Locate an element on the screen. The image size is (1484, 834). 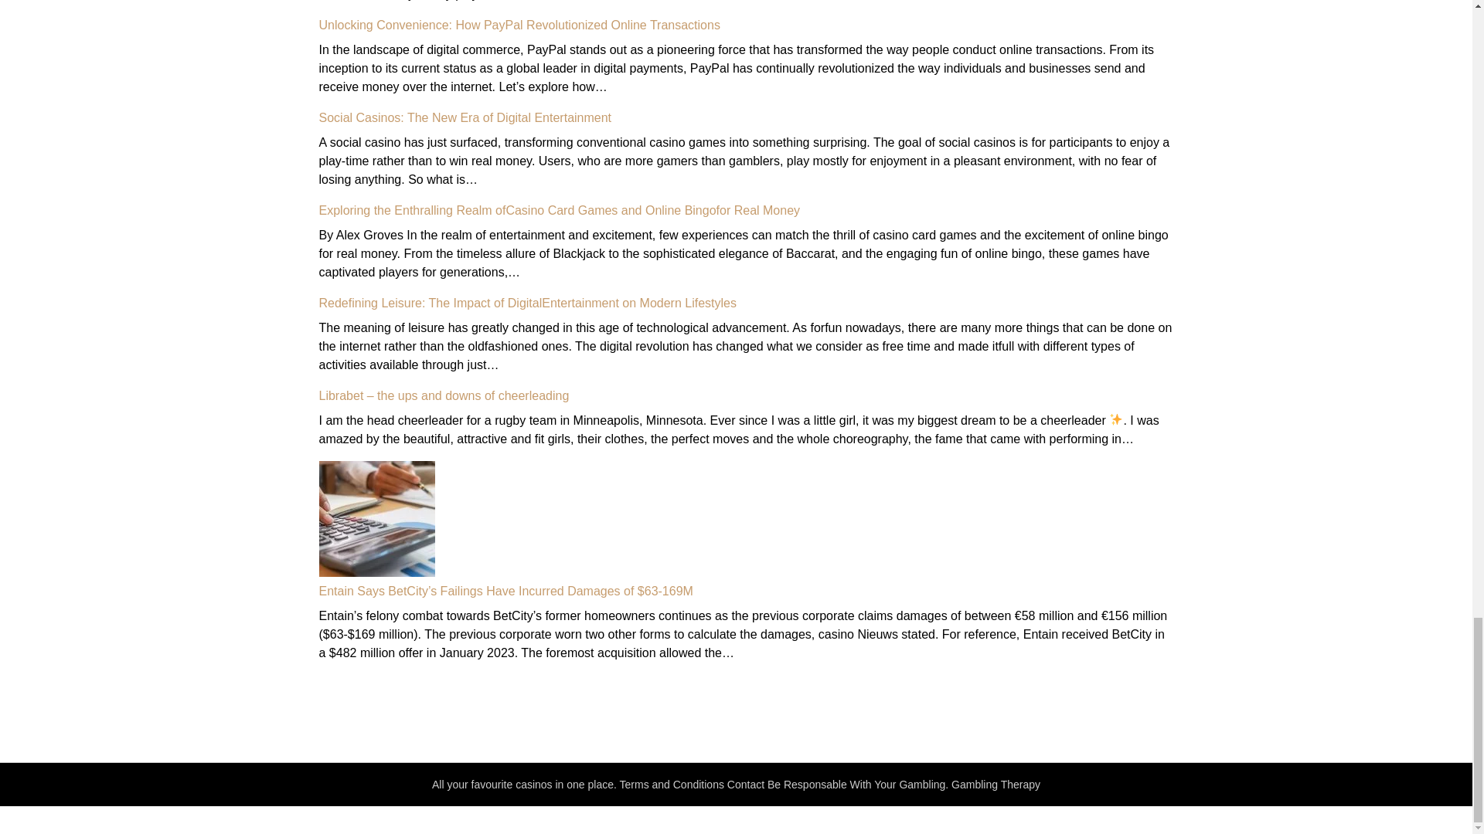
Contact is located at coordinates (745, 784).